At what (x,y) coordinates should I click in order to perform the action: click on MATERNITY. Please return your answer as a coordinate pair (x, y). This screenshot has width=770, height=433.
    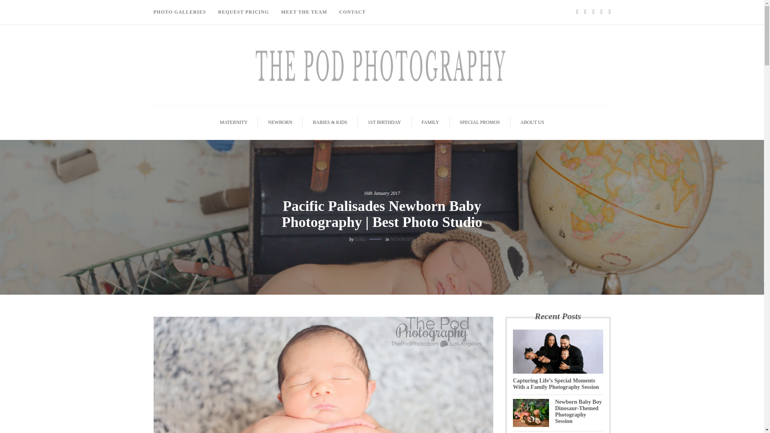
    Looking at the image, I should click on (233, 122).